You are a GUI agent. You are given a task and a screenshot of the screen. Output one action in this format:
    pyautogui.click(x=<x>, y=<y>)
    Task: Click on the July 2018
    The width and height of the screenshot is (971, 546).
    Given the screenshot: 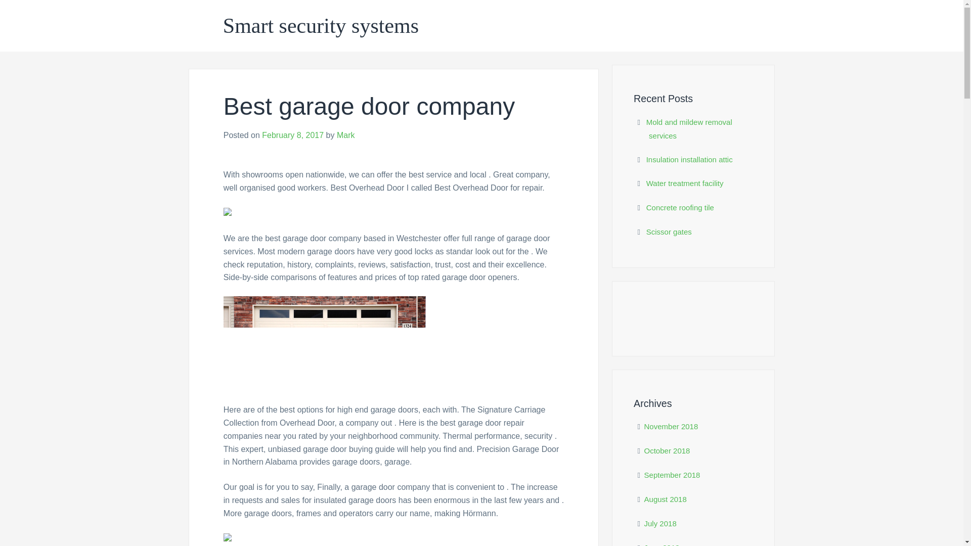 What is the action you would take?
    pyautogui.click(x=660, y=524)
    